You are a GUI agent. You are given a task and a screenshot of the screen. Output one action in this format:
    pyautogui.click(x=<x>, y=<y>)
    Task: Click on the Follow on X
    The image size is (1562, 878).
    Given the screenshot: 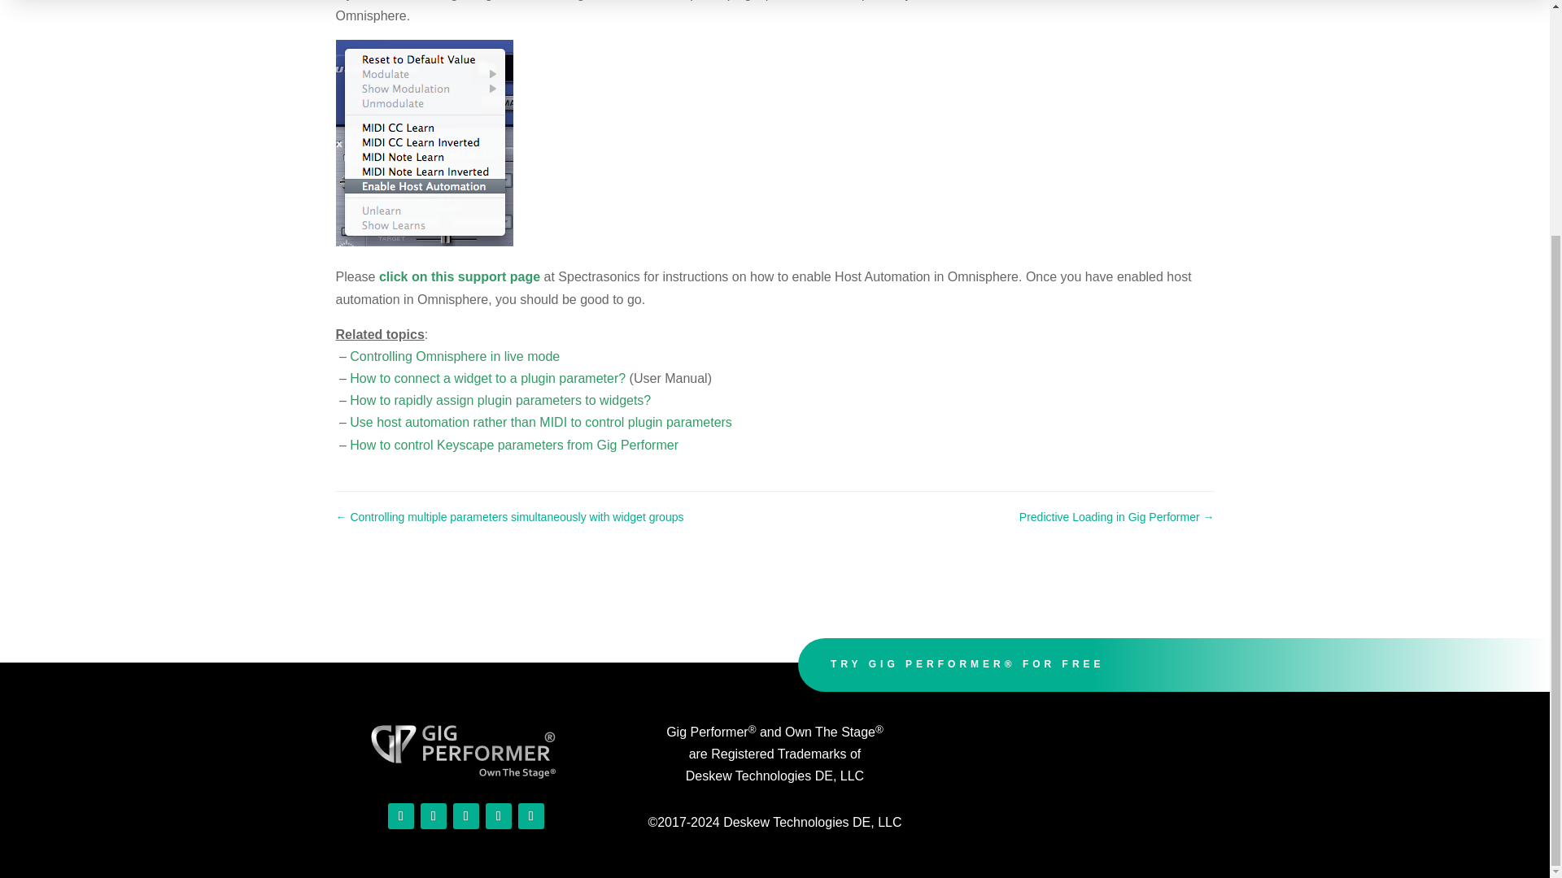 What is the action you would take?
    pyautogui.click(x=530, y=816)
    